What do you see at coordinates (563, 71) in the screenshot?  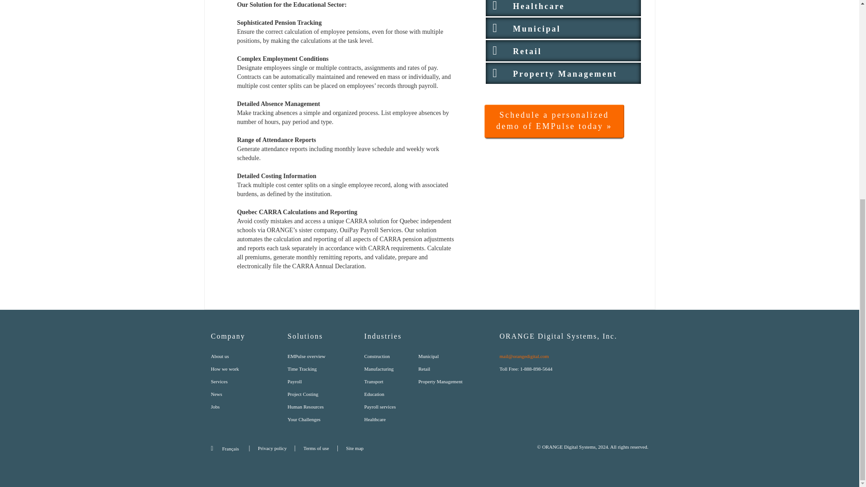 I see `Property Management` at bounding box center [563, 71].